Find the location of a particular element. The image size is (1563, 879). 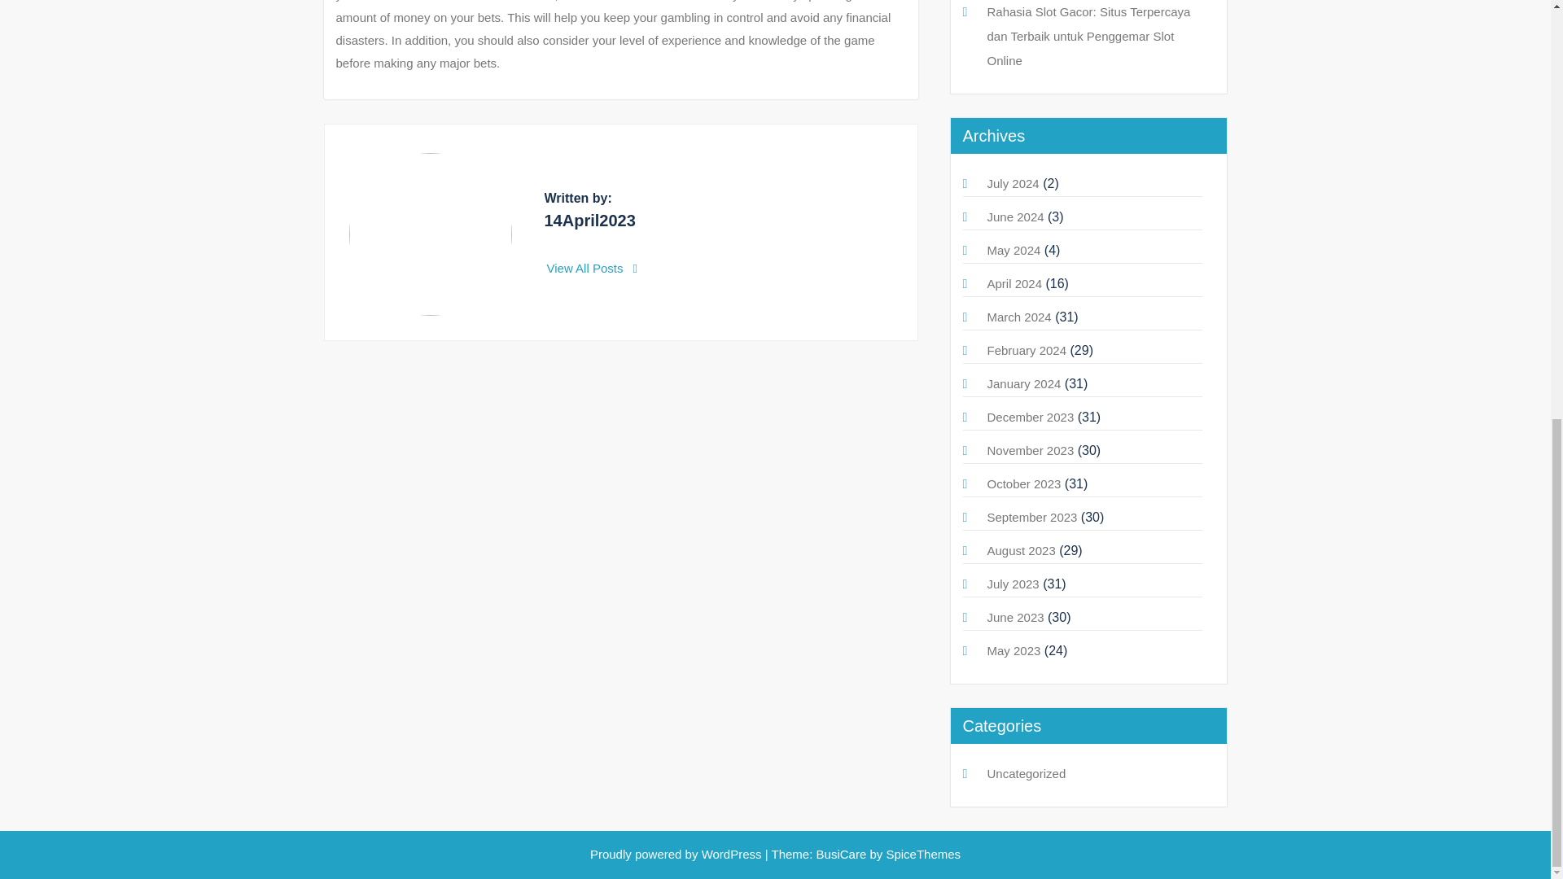

July 2023 is located at coordinates (1013, 583).